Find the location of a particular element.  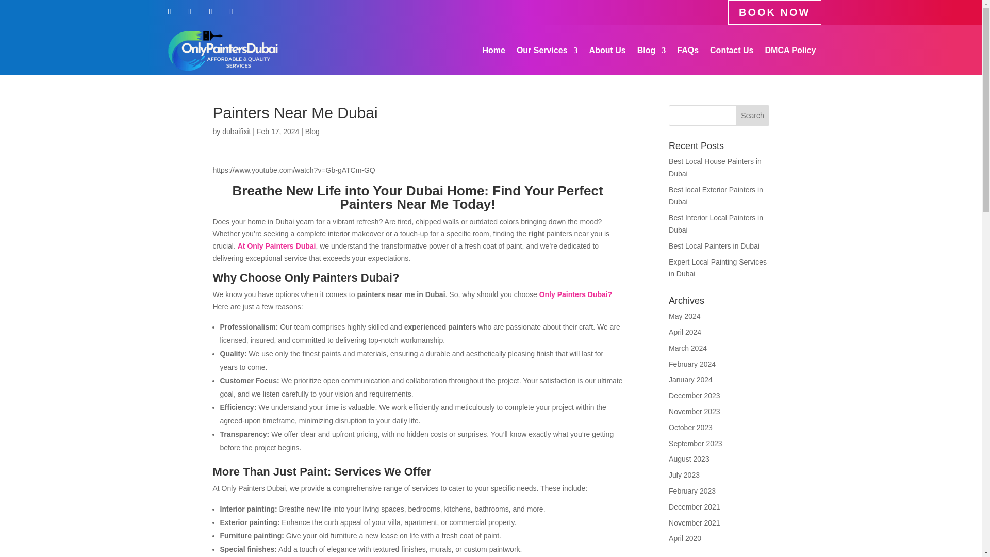

Our Services is located at coordinates (548, 51).